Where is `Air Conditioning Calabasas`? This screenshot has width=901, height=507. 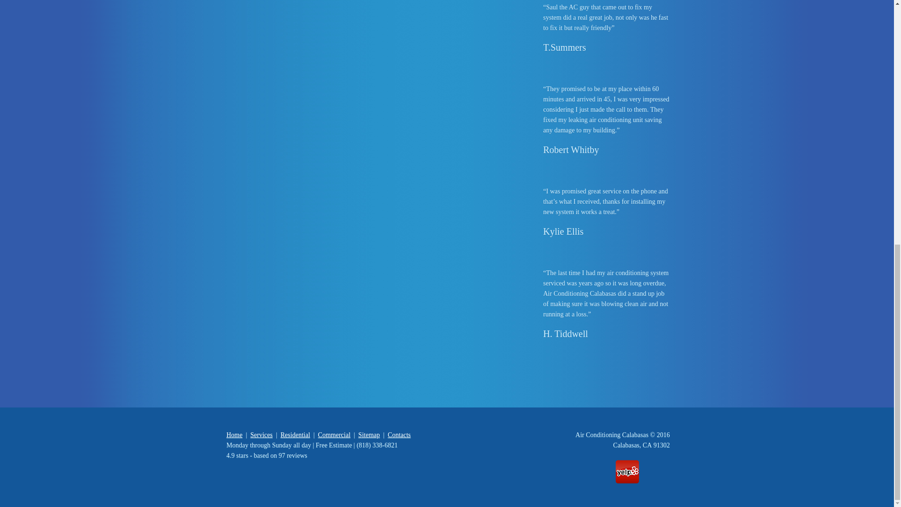
Air Conditioning Calabasas is located at coordinates (612, 435).